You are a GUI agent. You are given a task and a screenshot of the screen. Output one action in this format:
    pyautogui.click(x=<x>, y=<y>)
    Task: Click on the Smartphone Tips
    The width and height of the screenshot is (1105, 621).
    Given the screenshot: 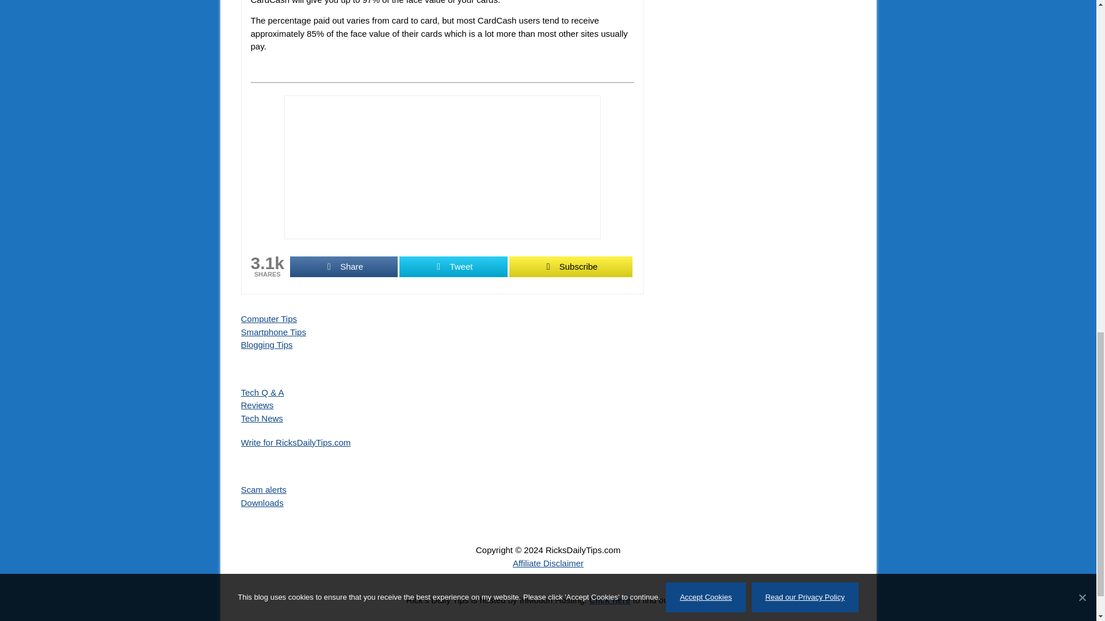 What is the action you would take?
    pyautogui.click(x=273, y=332)
    